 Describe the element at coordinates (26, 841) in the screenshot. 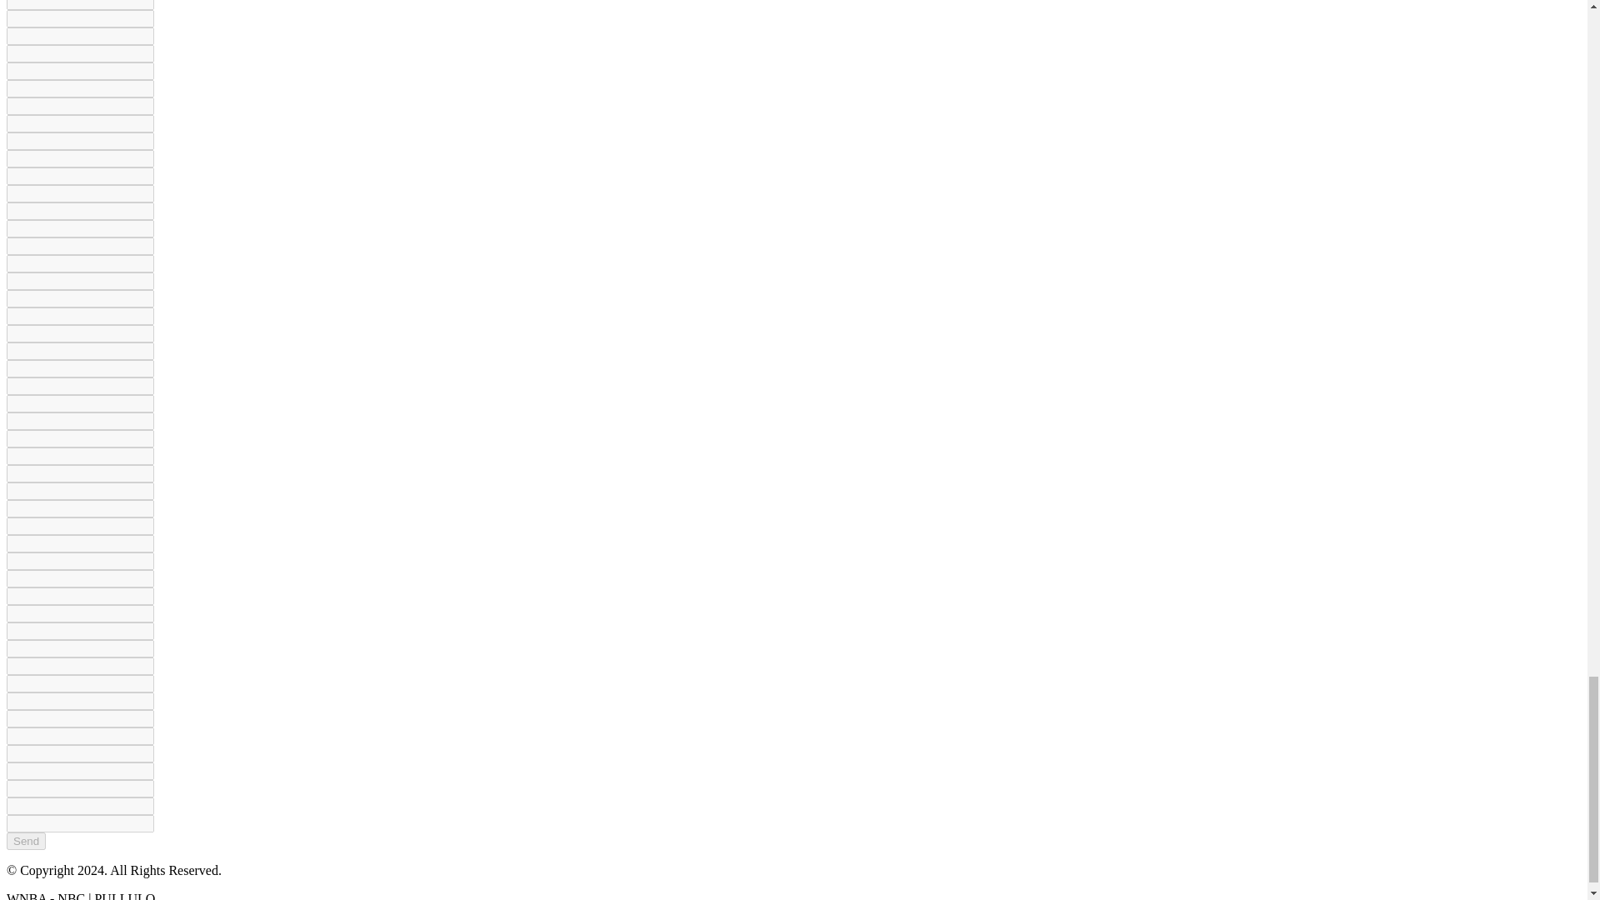

I see `Send` at that location.